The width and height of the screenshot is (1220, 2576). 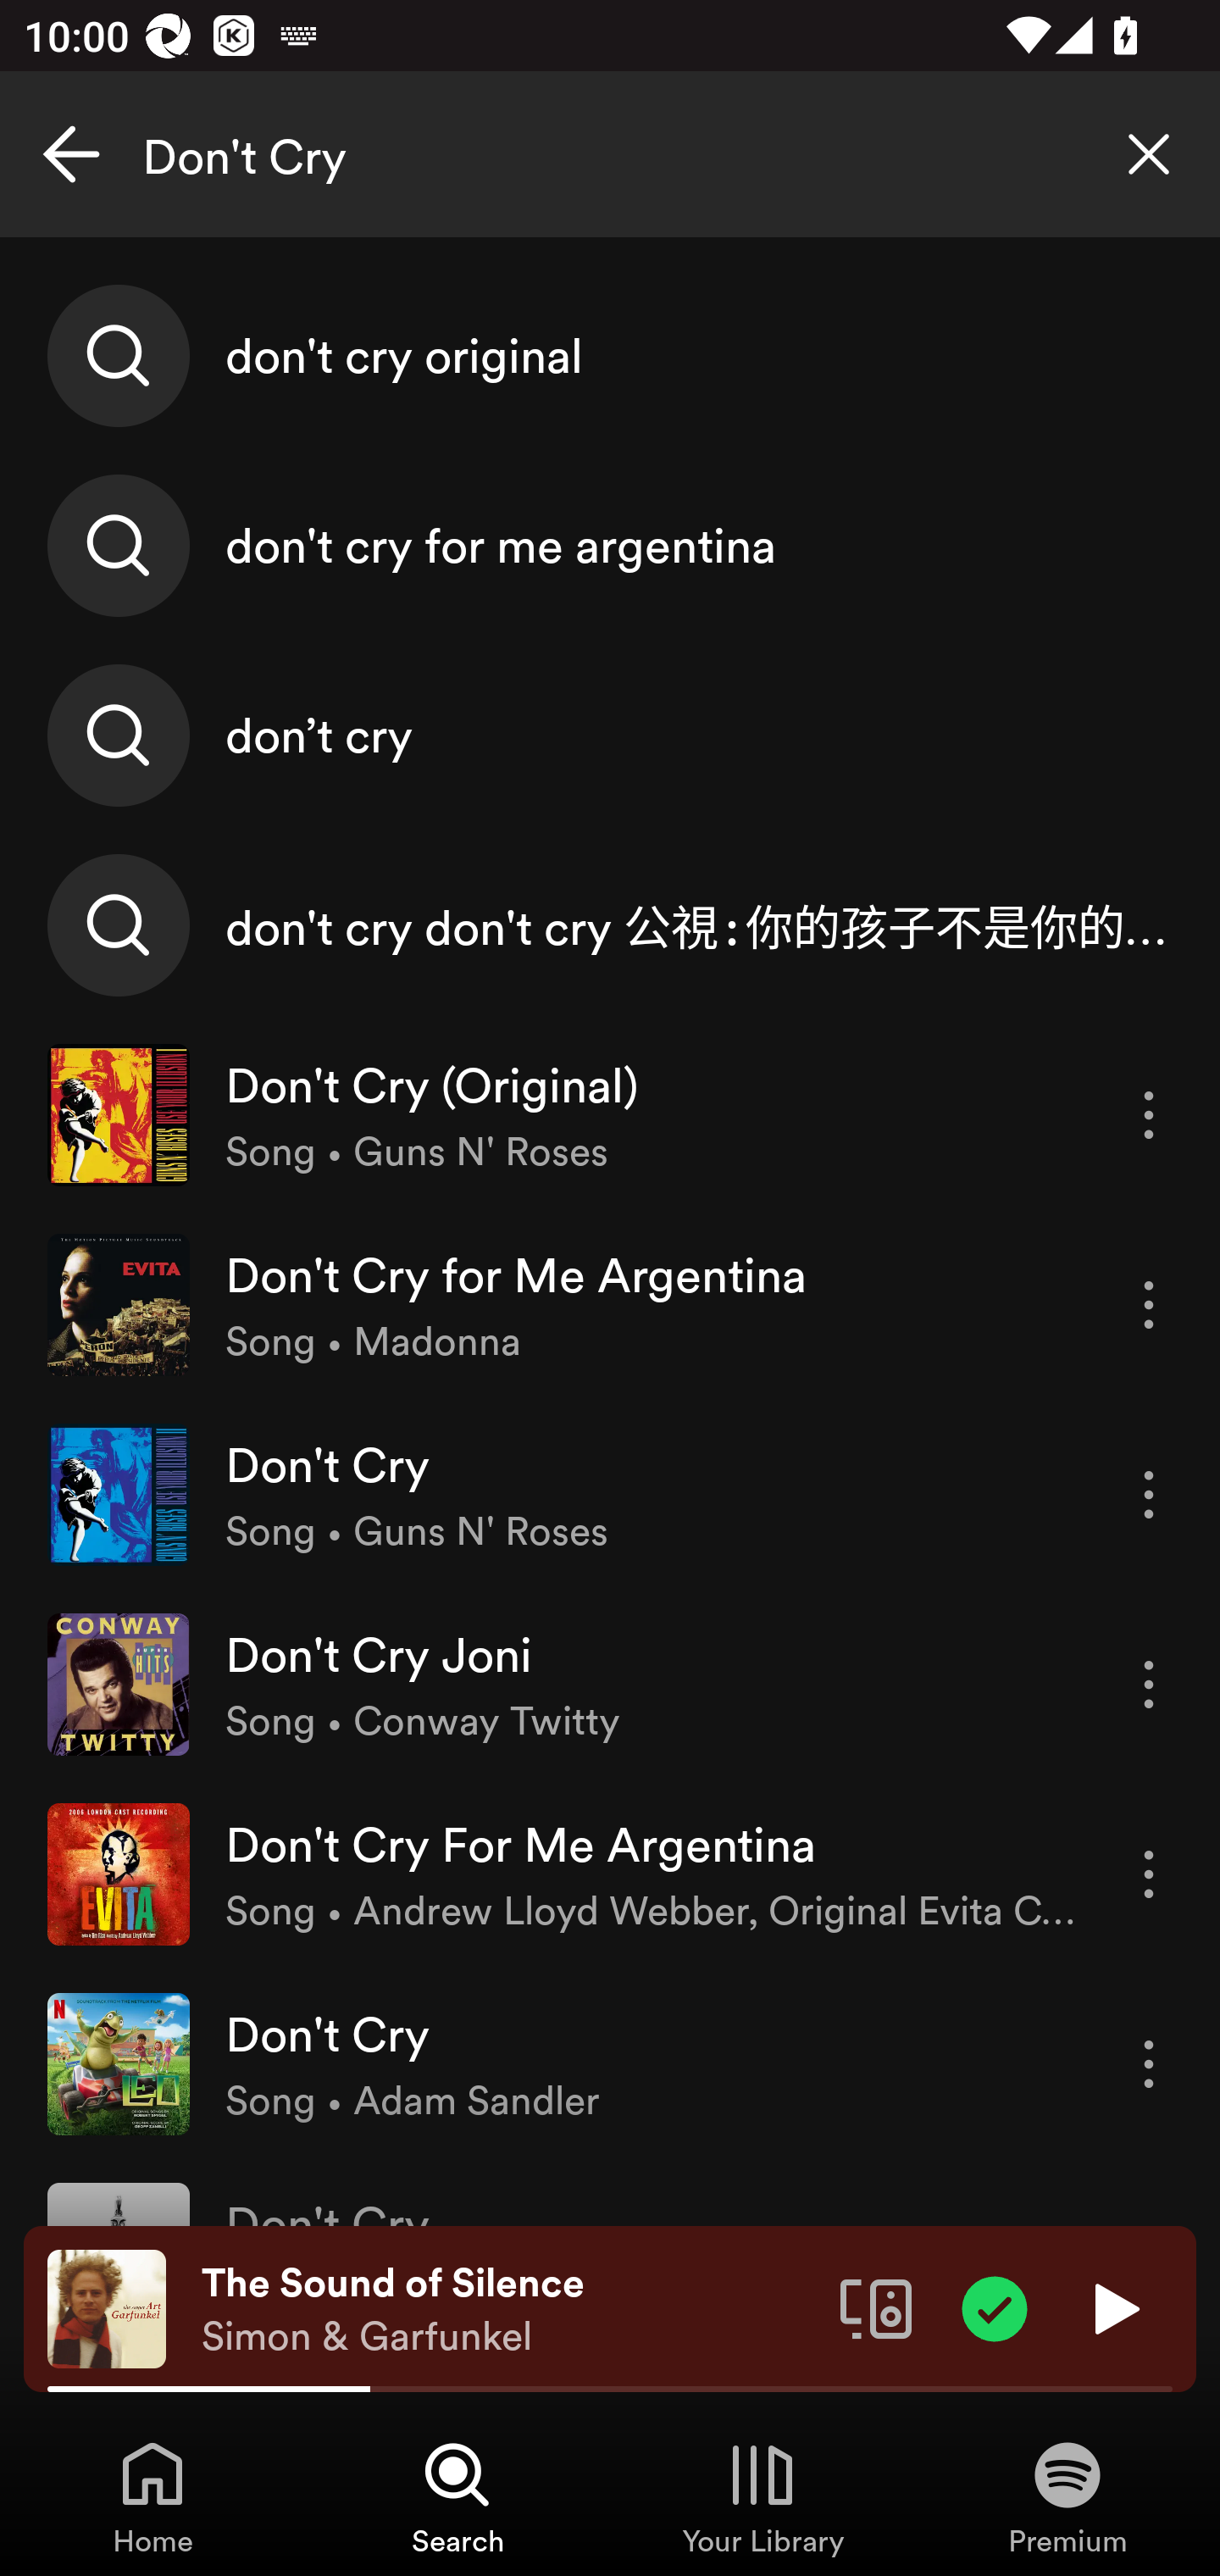 What do you see at coordinates (107, 2307) in the screenshot?
I see `The cover art of the currently playing track` at bounding box center [107, 2307].